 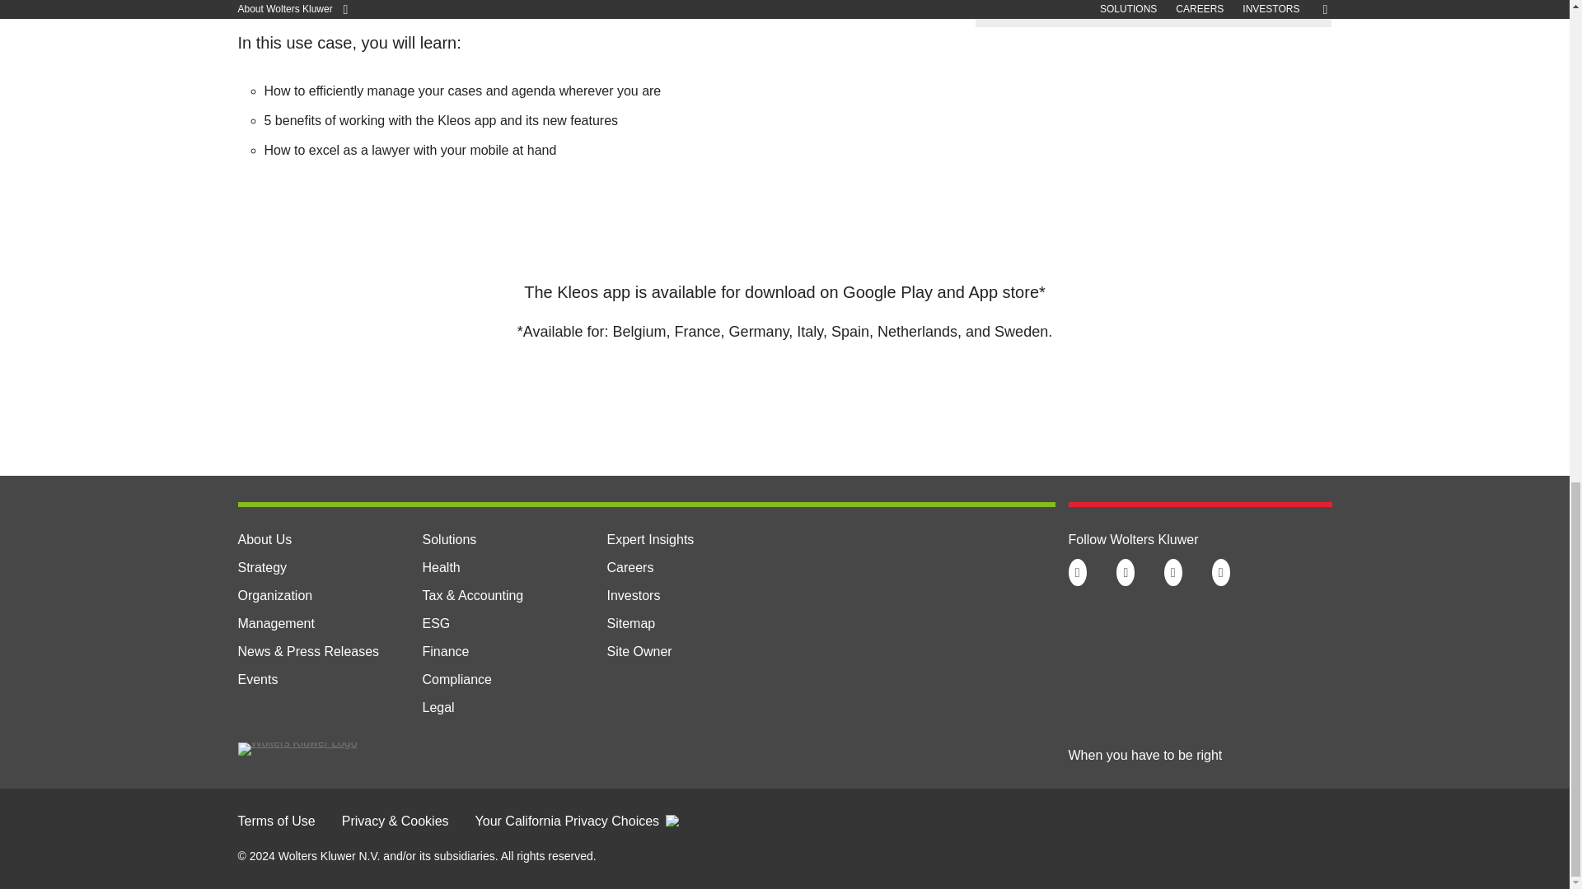 What do you see at coordinates (638, 652) in the screenshot?
I see `Site Owner` at bounding box center [638, 652].